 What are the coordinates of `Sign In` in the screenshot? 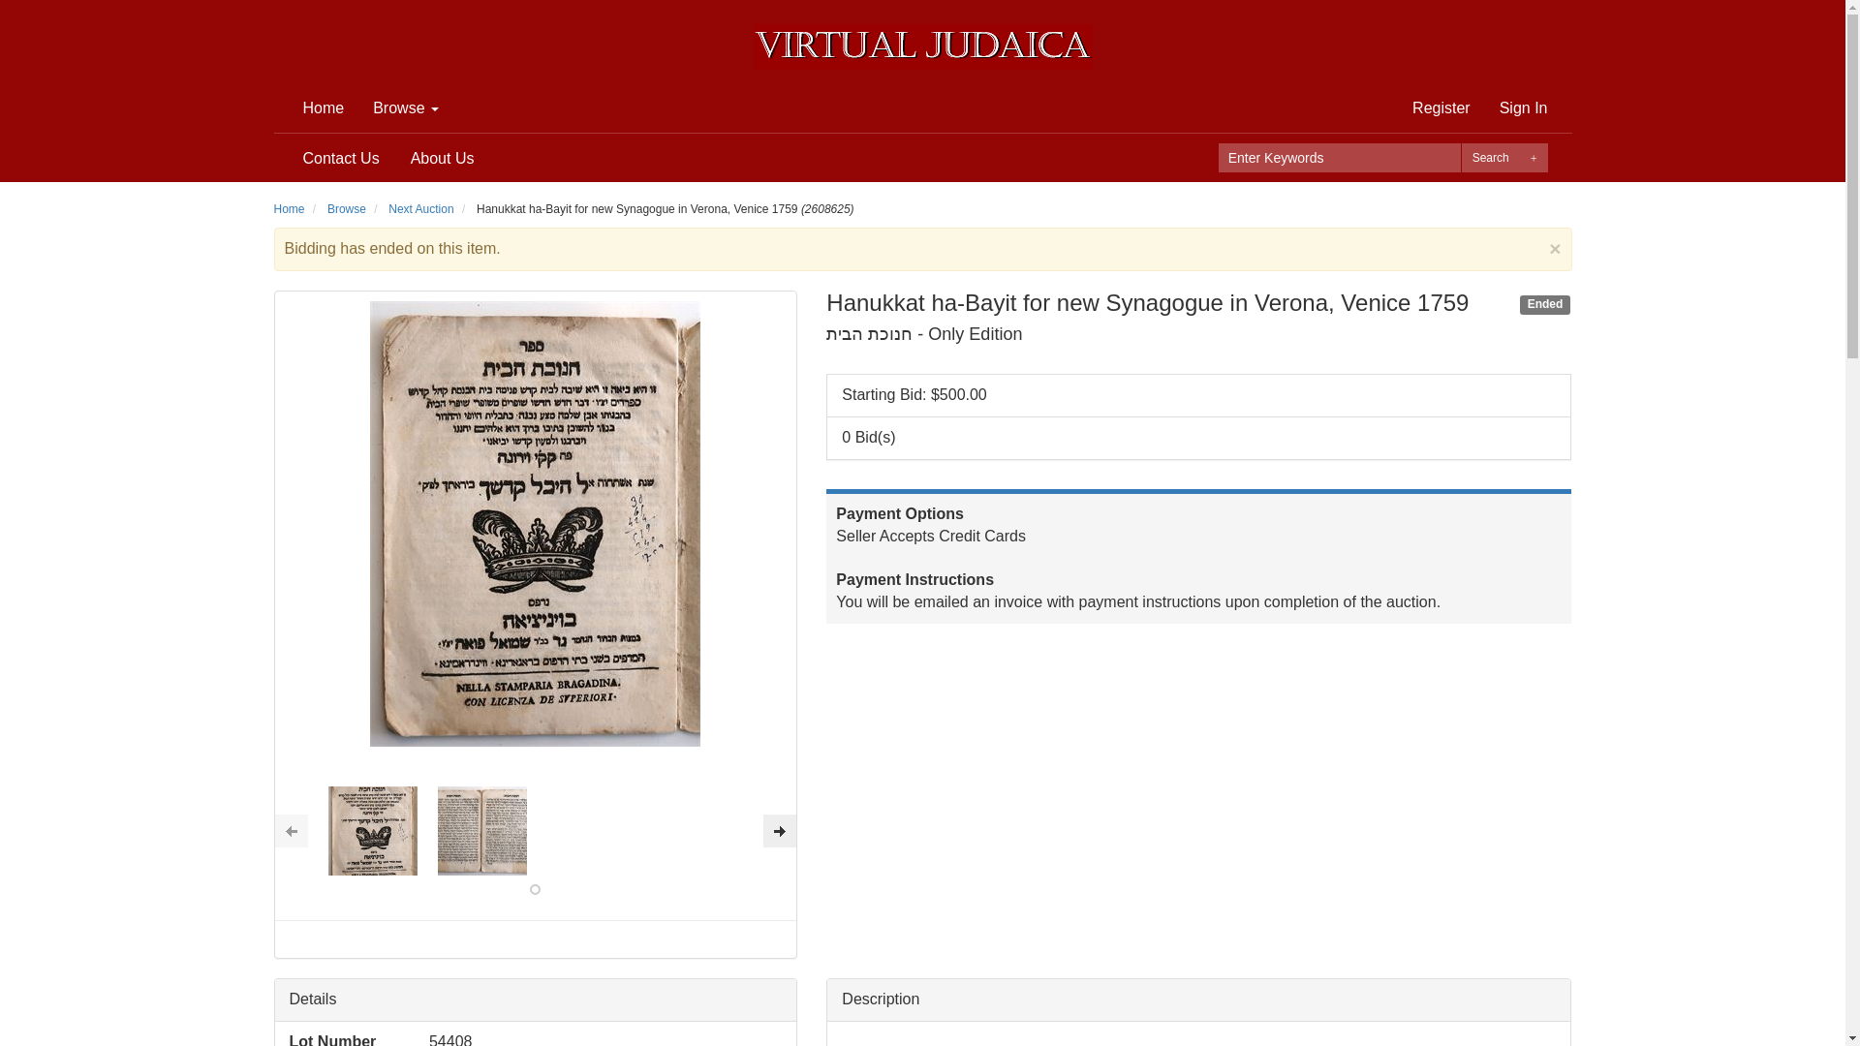 It's located at (1523, 108).